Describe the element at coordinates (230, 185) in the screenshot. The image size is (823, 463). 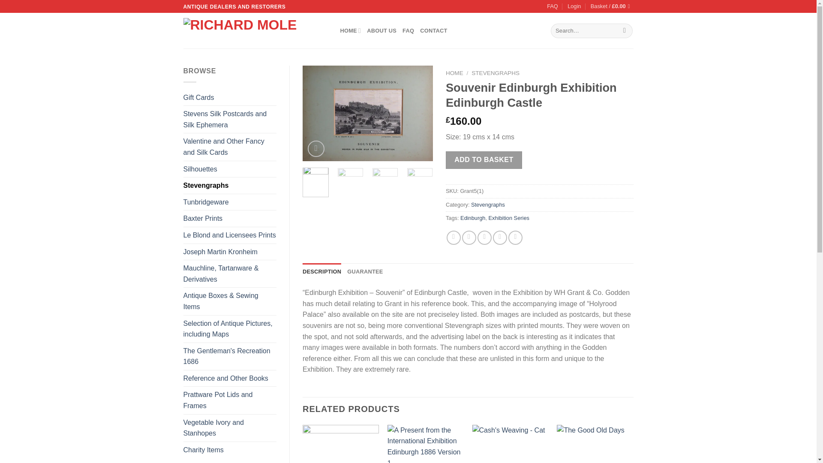
I see `Stevengraphs` at that location.